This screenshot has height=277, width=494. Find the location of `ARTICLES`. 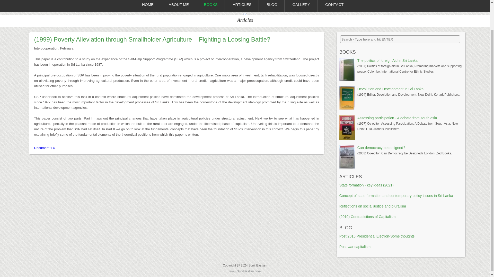

ARTICLES is located at coordinates (351, 176).